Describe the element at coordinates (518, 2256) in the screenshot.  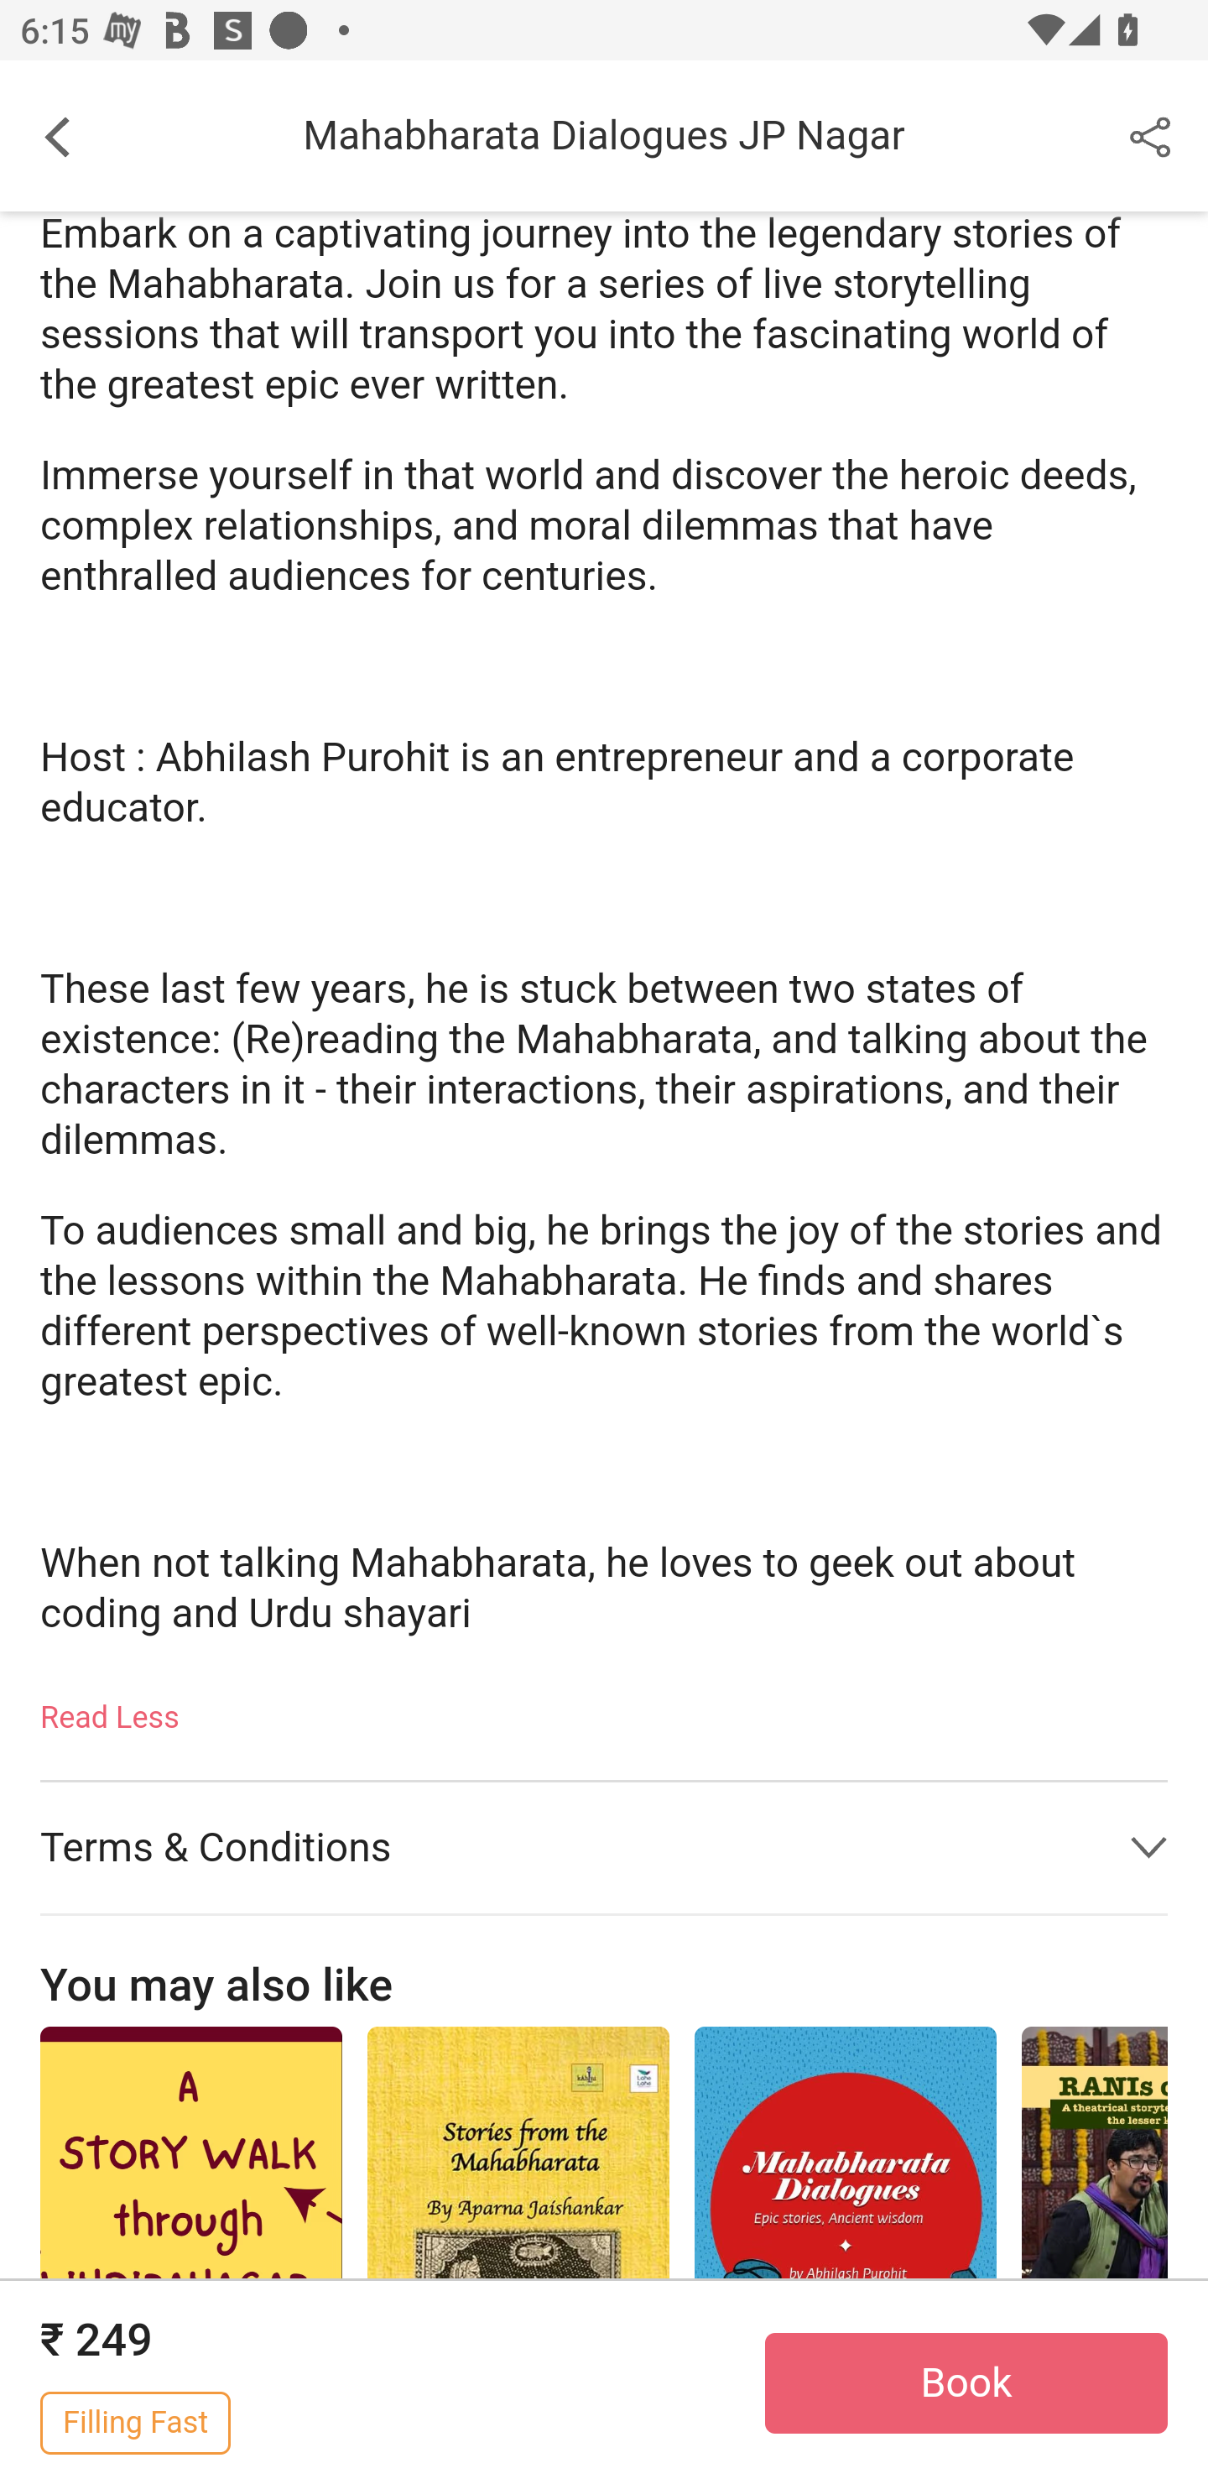
I see `Stories For Mahabharat` at that location.